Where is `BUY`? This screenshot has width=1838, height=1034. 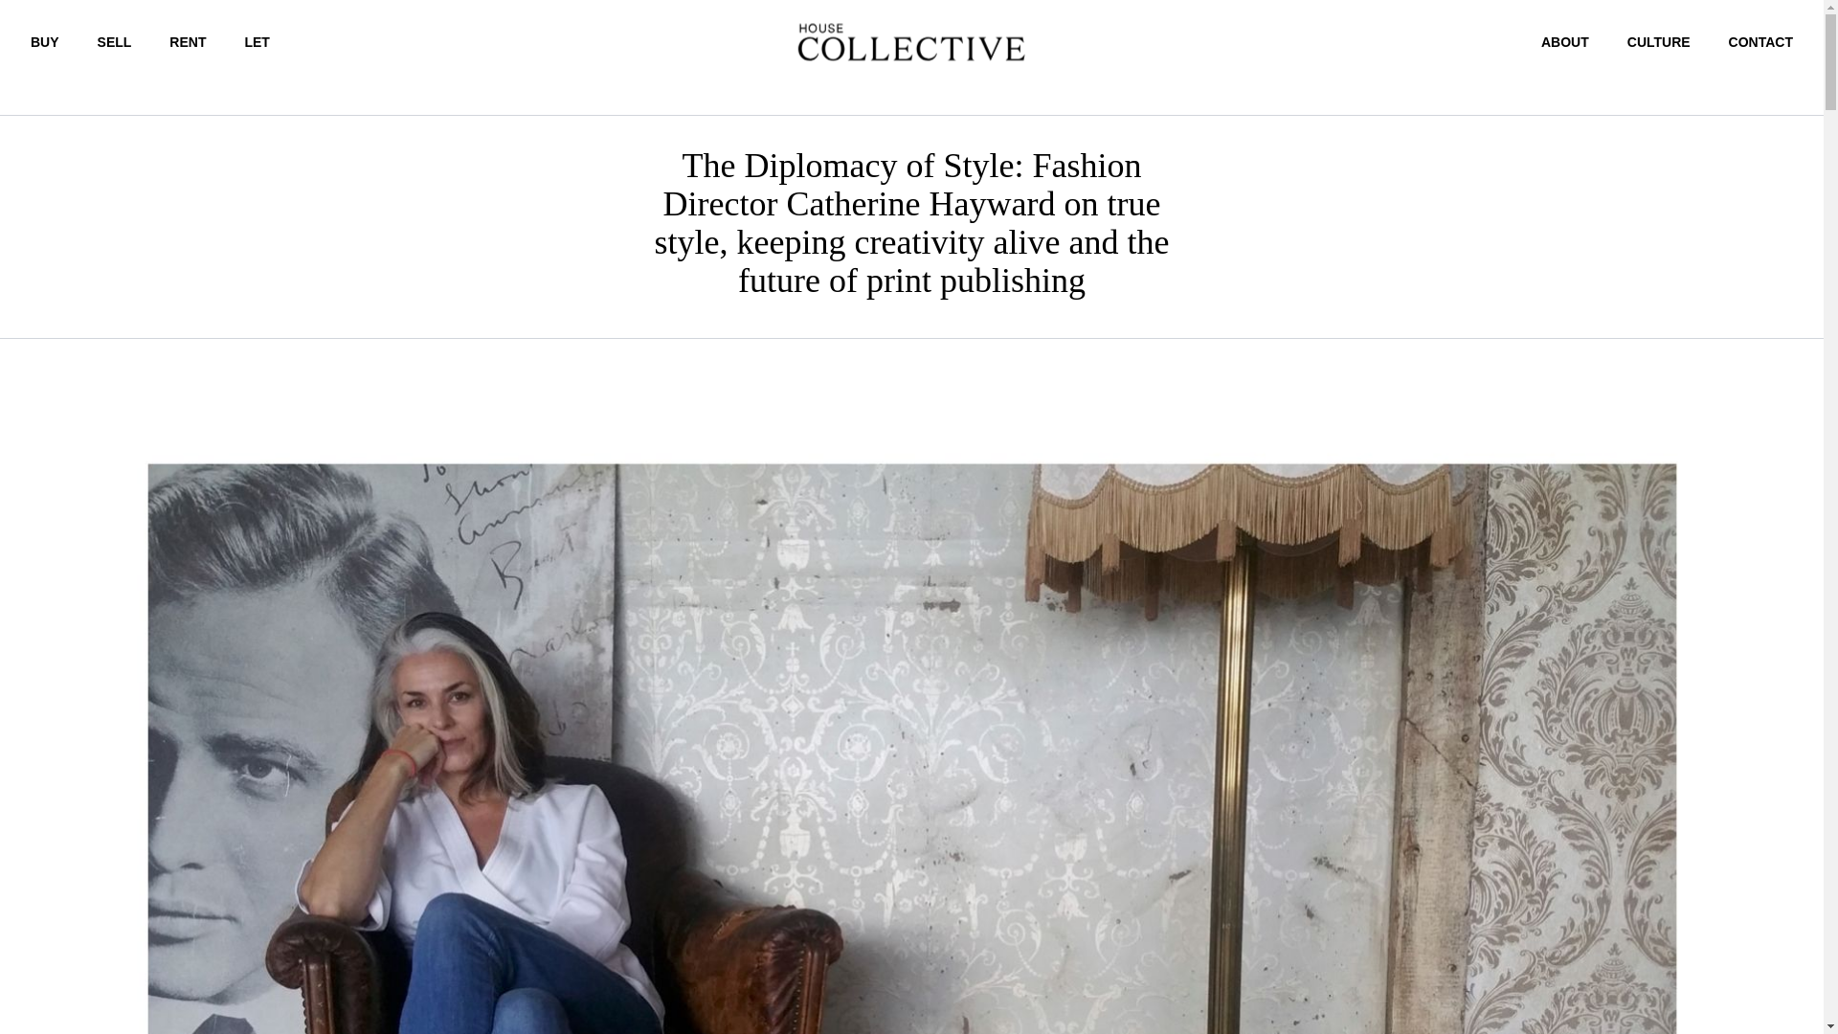 BUY is located at coordinates (44, 41).